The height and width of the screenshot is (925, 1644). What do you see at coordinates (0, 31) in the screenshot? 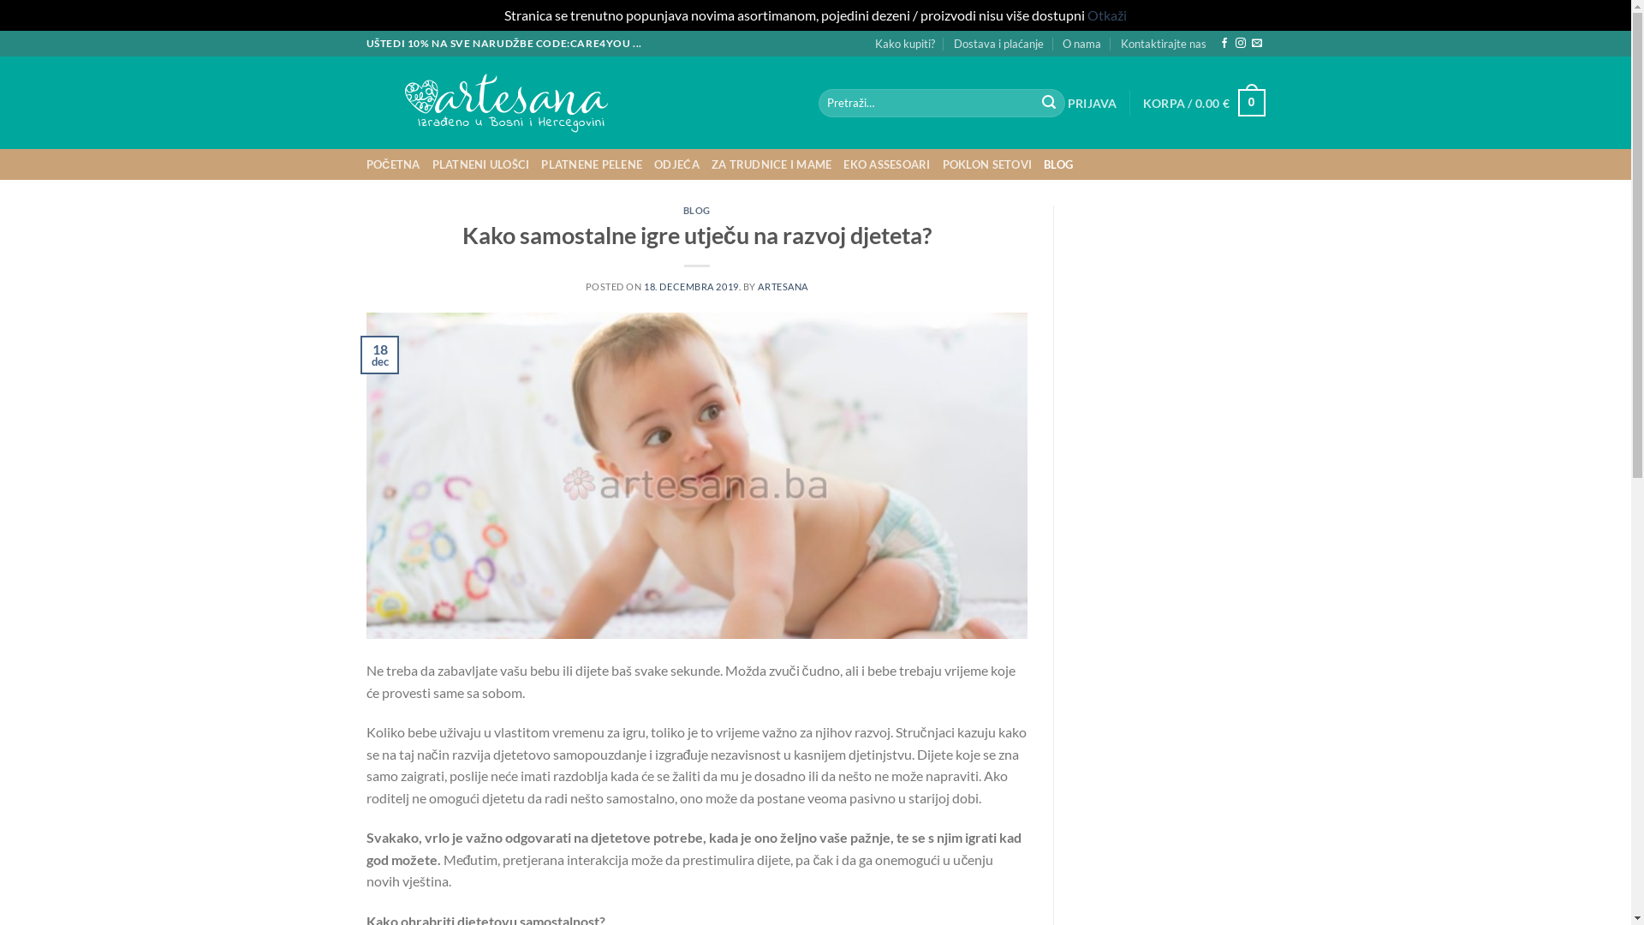
I see `Skip to content` at bounding box center [0, 31].